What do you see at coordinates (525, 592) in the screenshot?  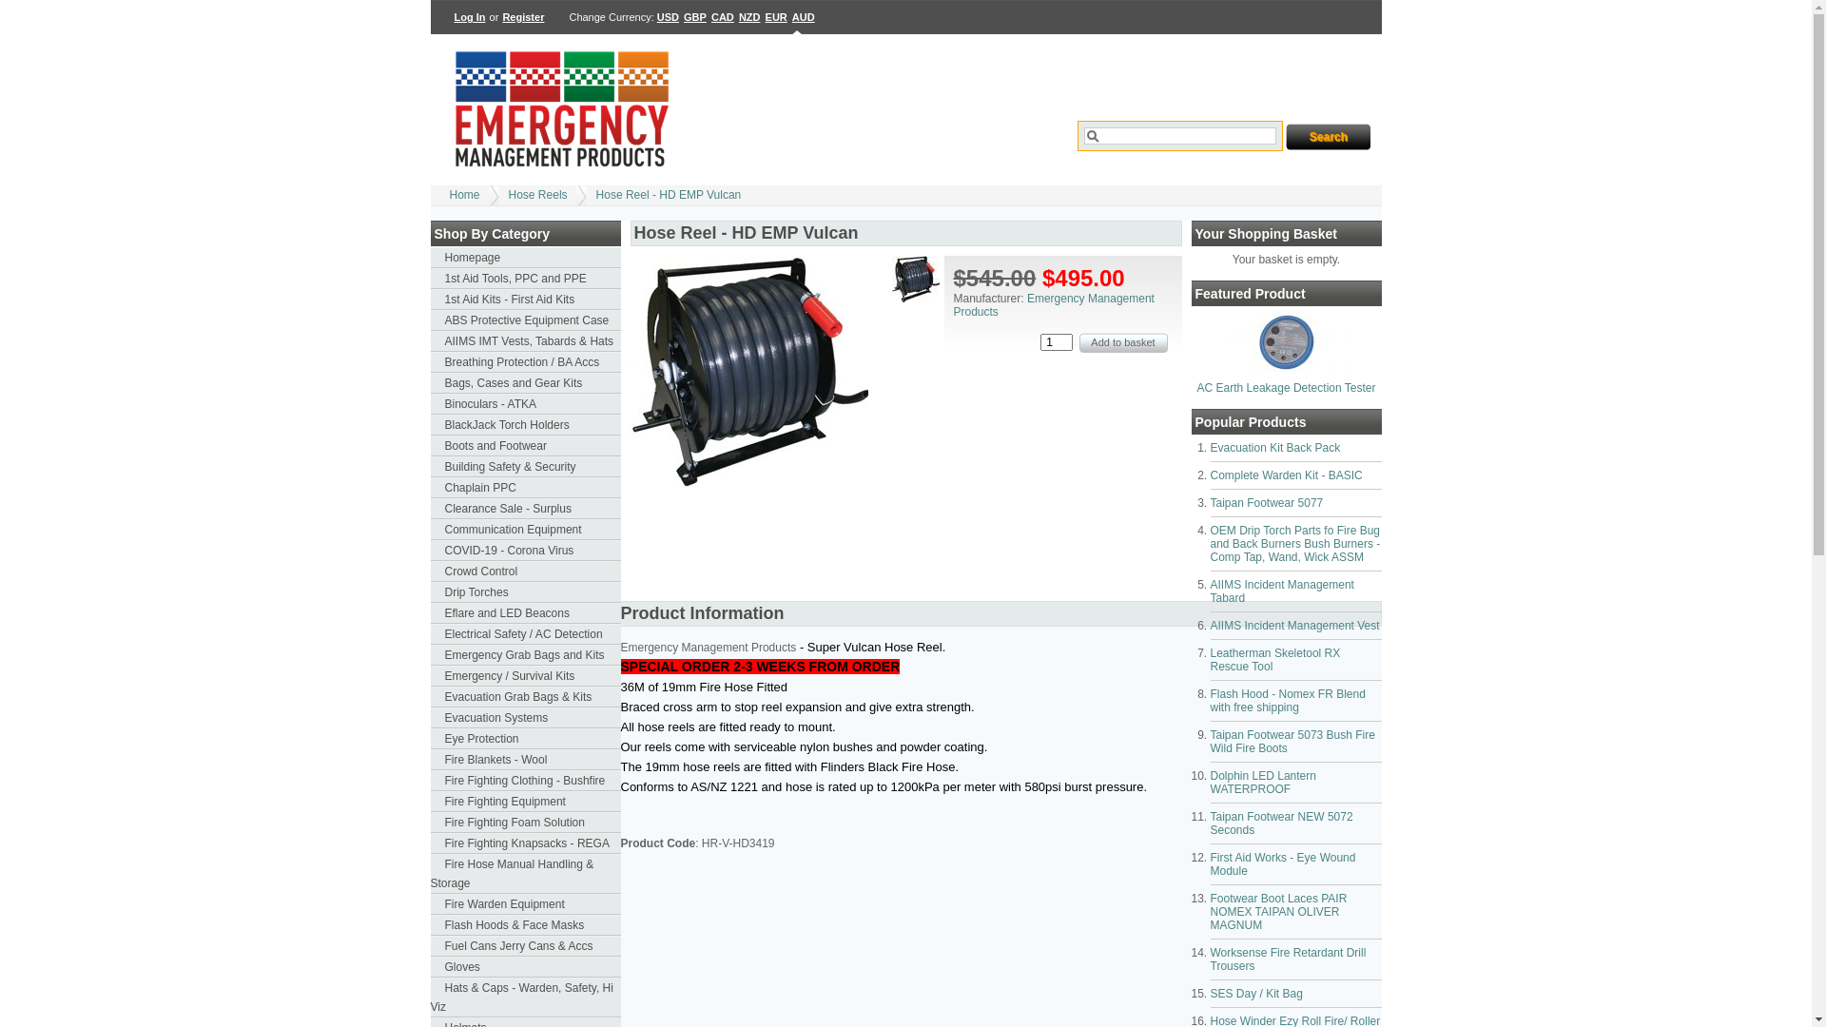 I see `Drip Torches` at bounding box center [525, 592].